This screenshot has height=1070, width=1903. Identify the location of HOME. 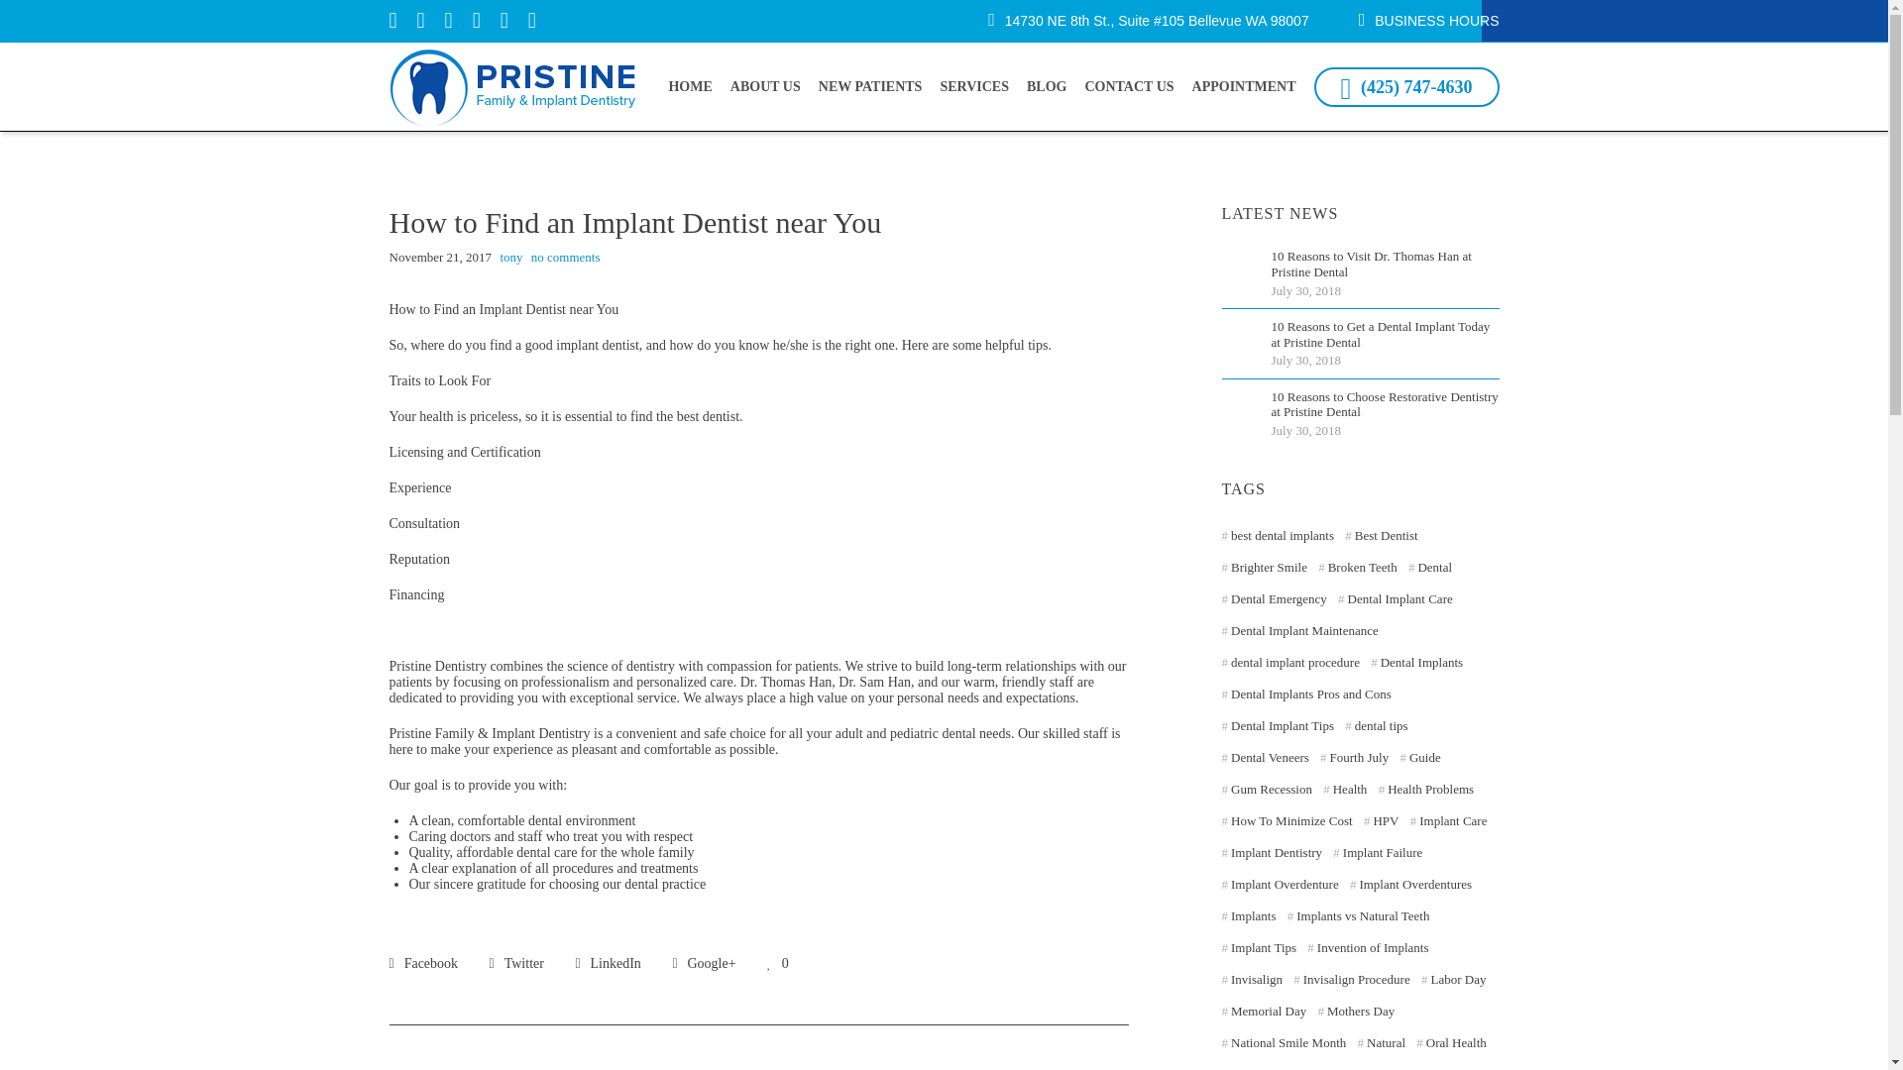
(690, 87).